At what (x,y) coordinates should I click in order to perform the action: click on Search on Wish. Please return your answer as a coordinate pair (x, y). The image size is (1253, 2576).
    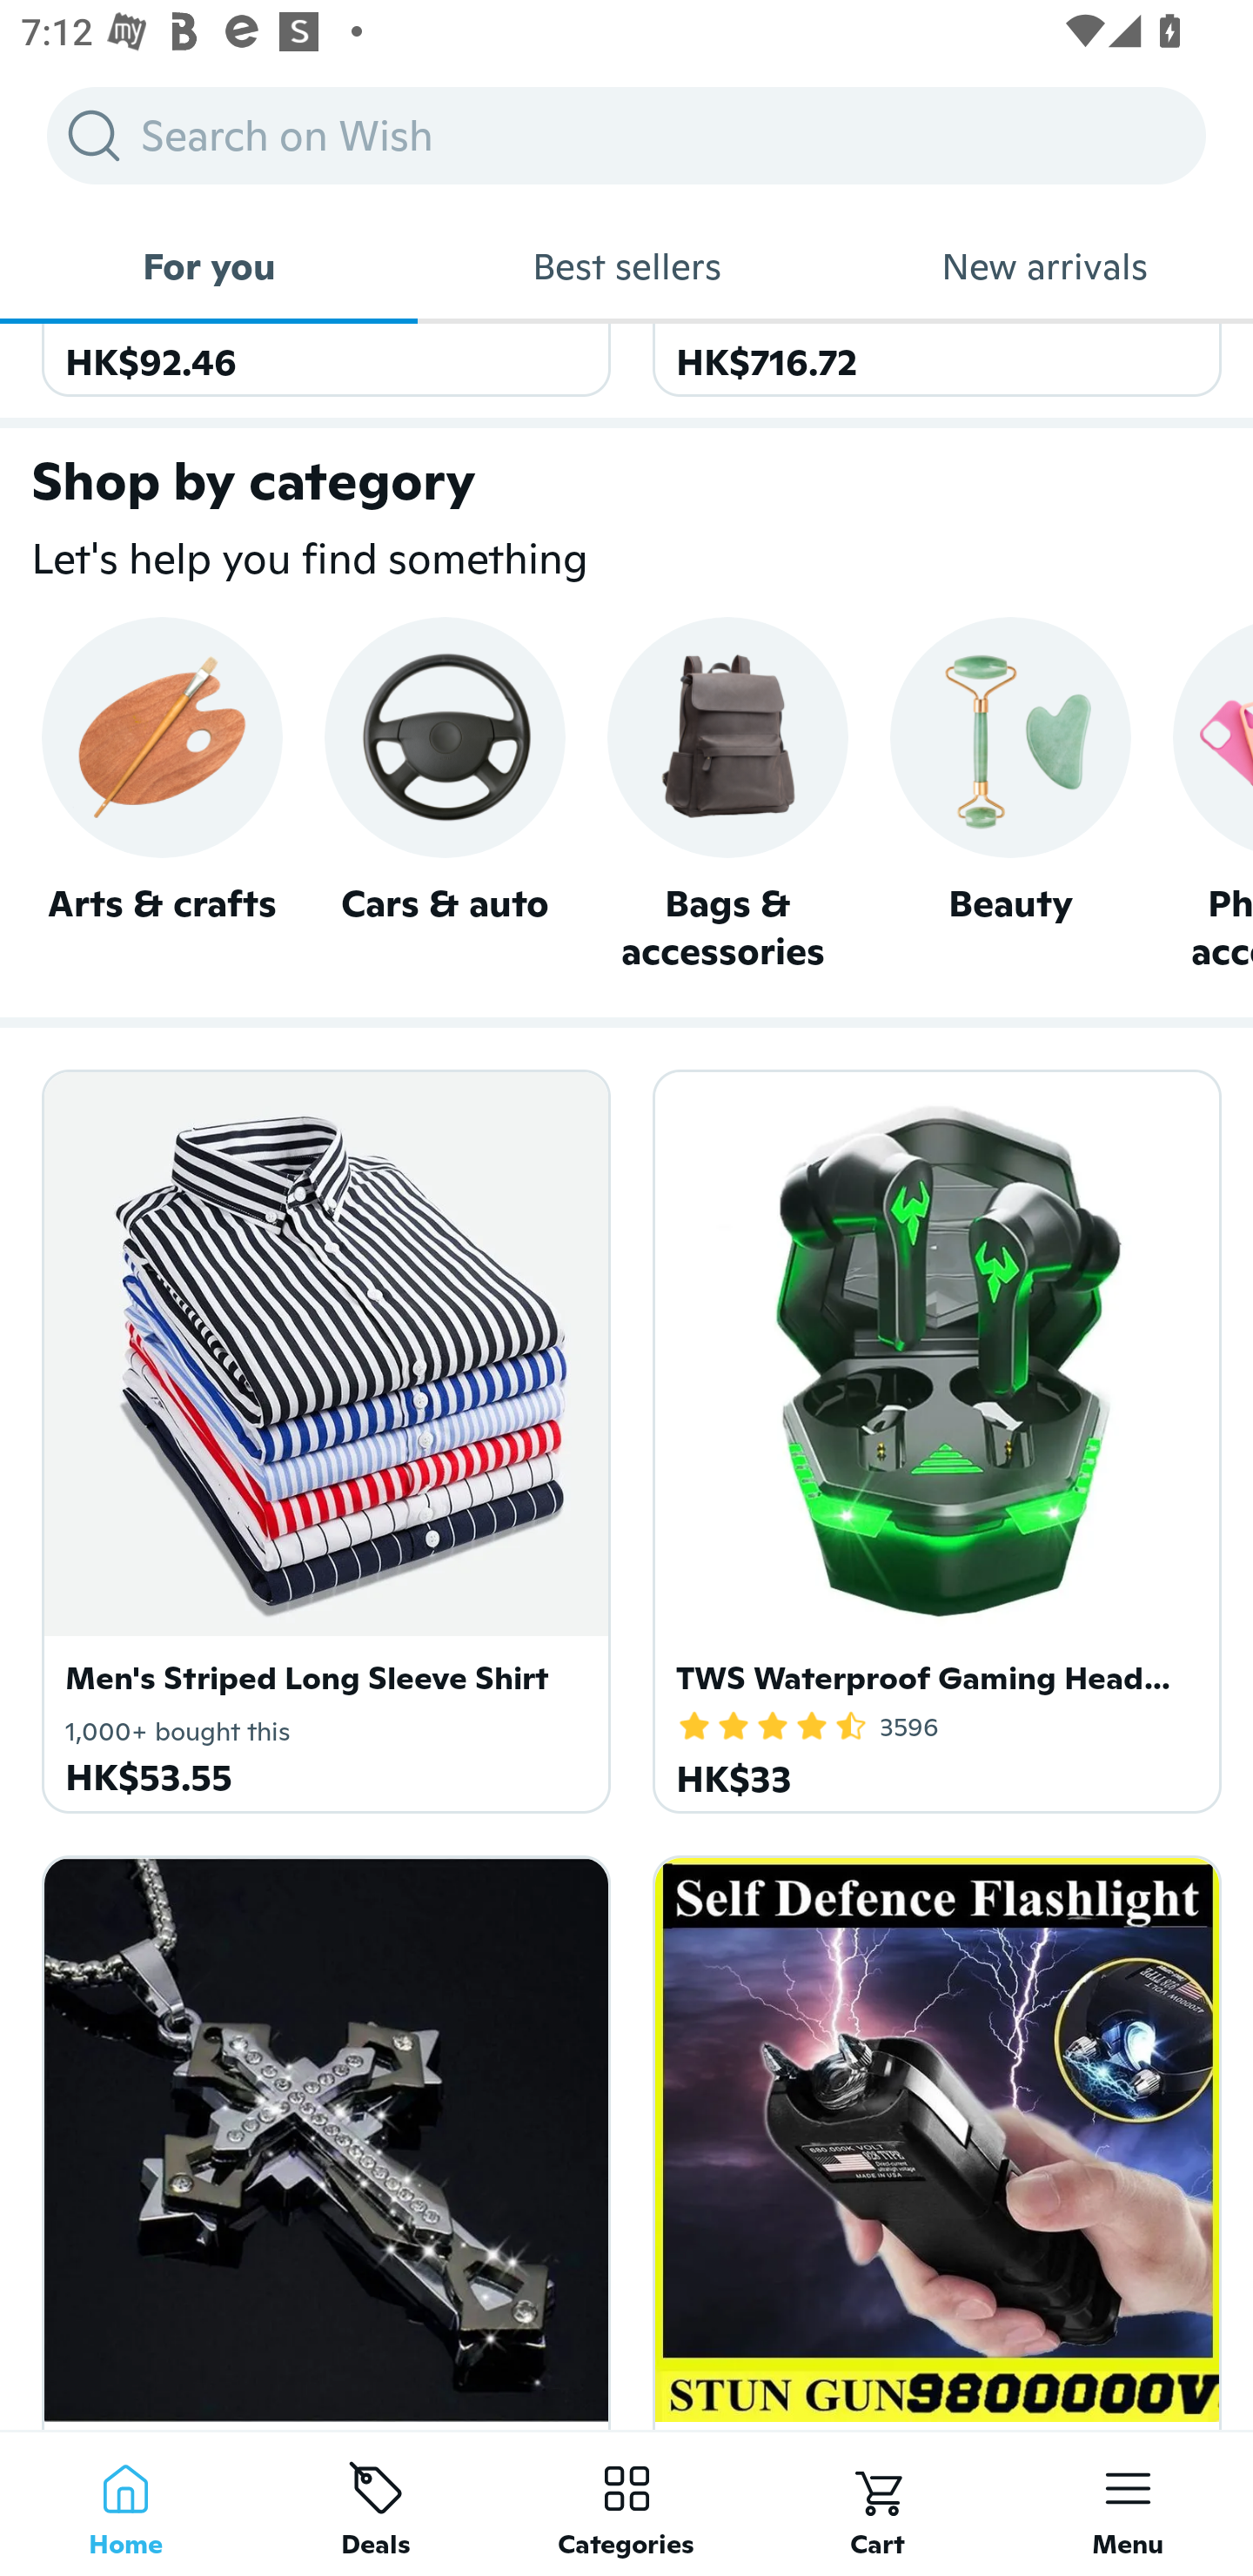
    Looking at the image, I should click on (626, 135).